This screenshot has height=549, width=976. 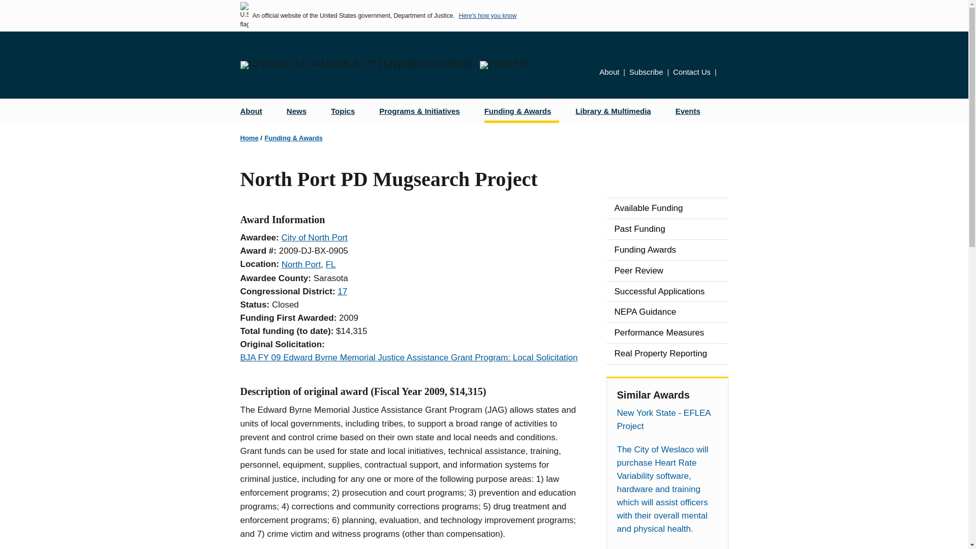 I want to click on FL, so click(x=330, y=264).